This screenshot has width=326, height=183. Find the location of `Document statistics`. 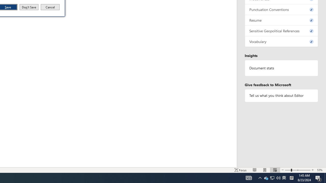

Document statistics is located at coordinates (281, 68).